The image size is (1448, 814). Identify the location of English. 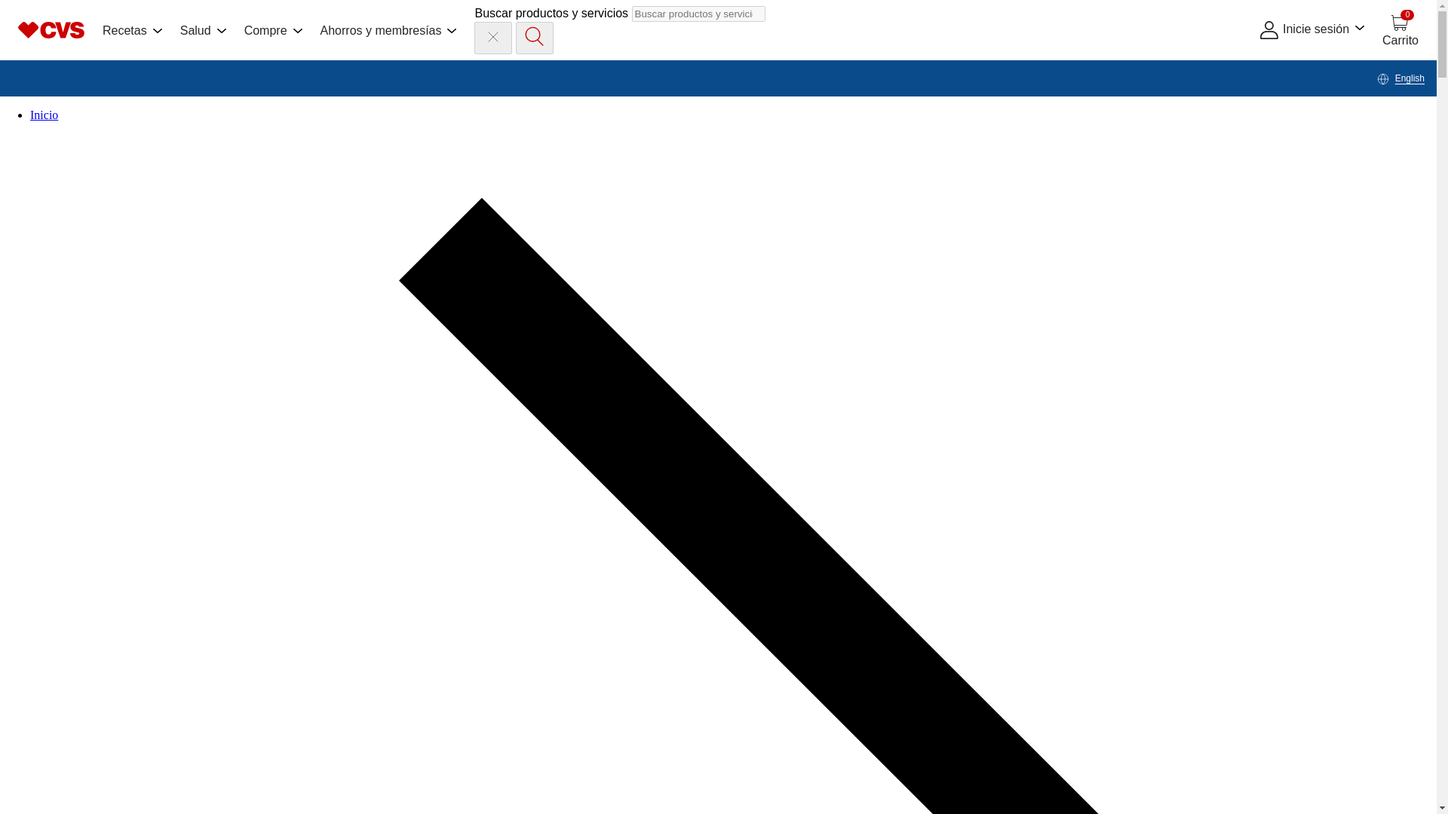
(1400, 78).